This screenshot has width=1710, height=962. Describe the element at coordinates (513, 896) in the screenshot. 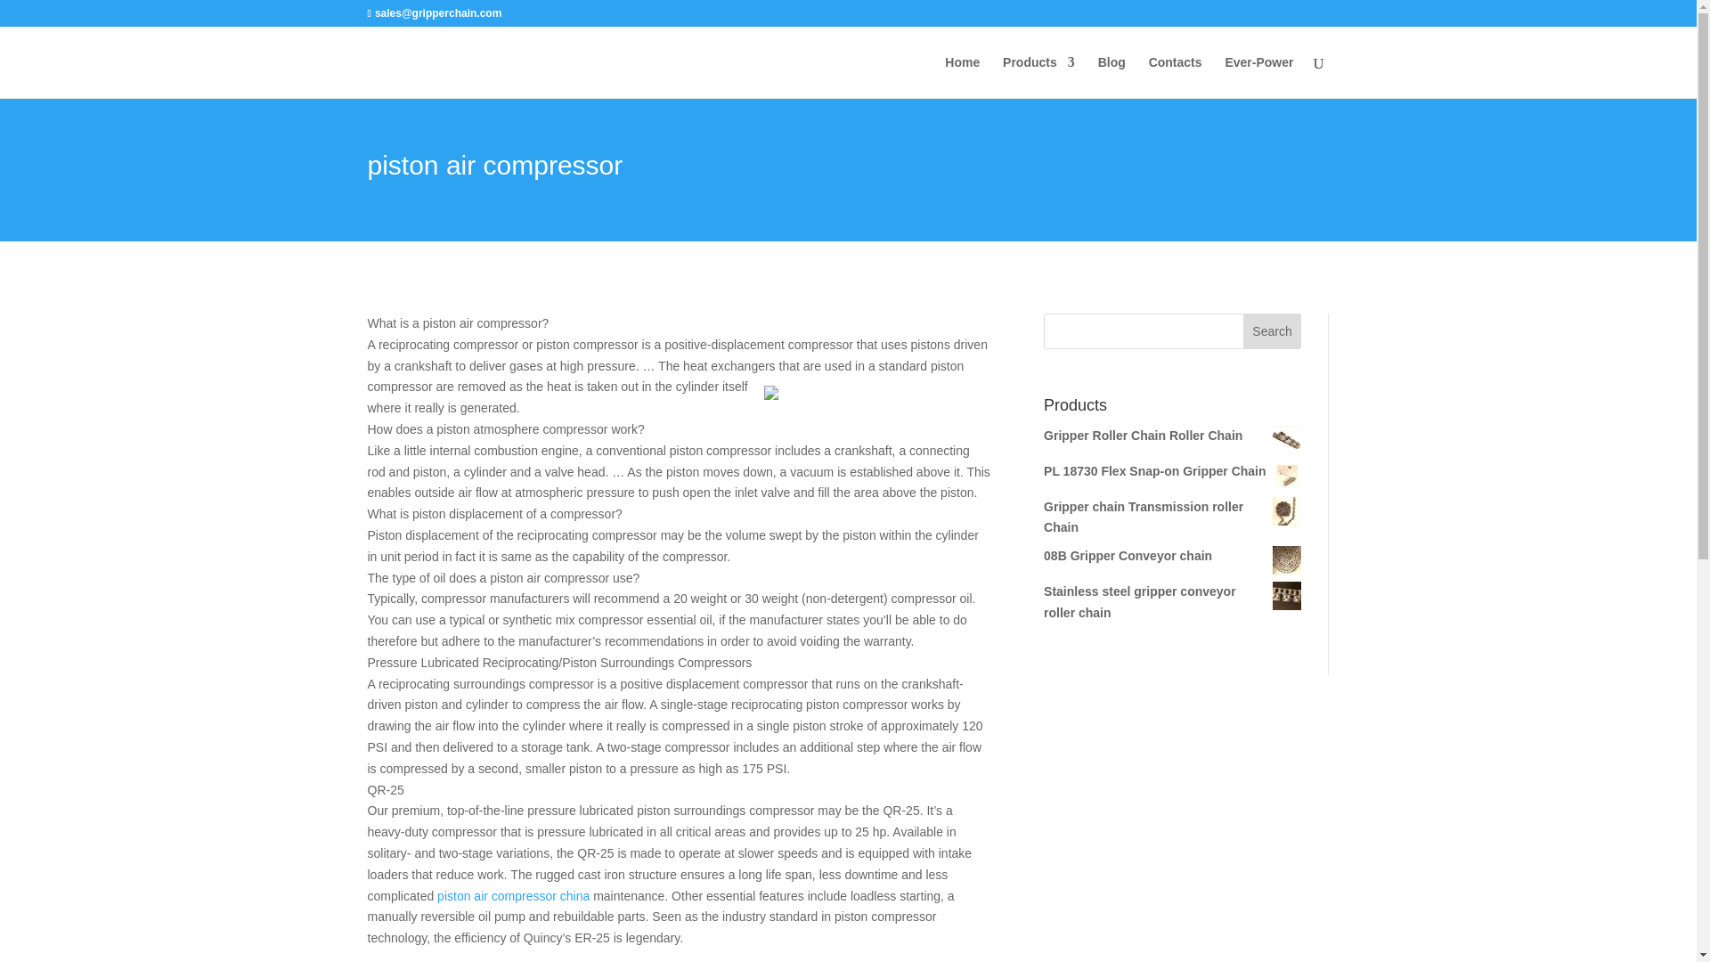

I see `piston air compressor china` at that location.